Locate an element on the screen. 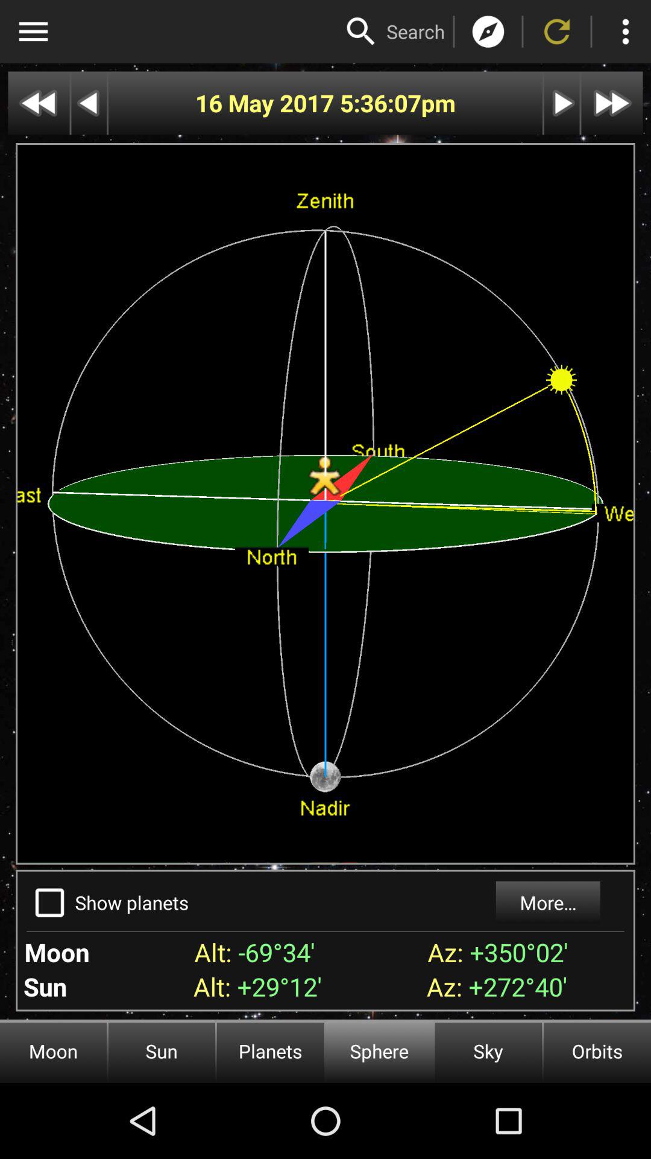 The width and height of the screenshot is (651, 1159). go back is located at coordinates (39, 103).